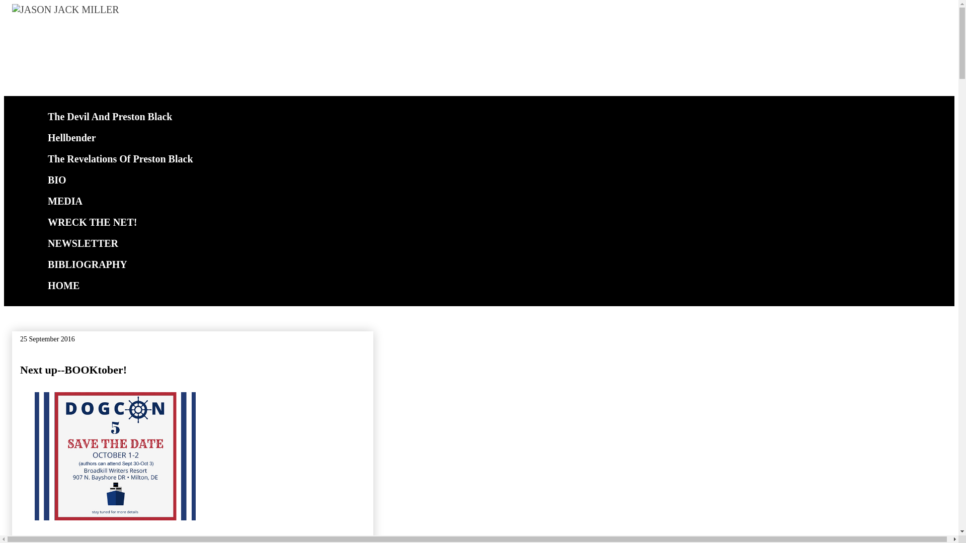  I want to click on The Devil And Preston Black, so click(110, 116).